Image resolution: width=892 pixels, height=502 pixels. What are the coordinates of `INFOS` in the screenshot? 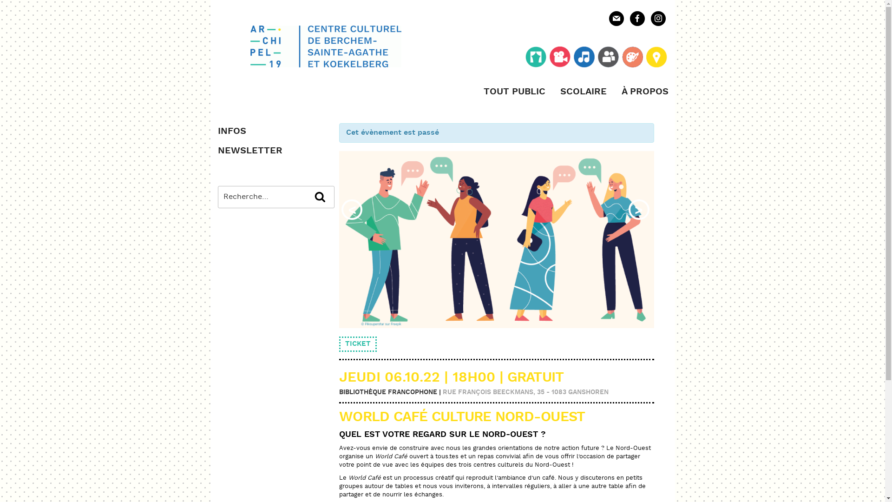 It's located at (231, 131).